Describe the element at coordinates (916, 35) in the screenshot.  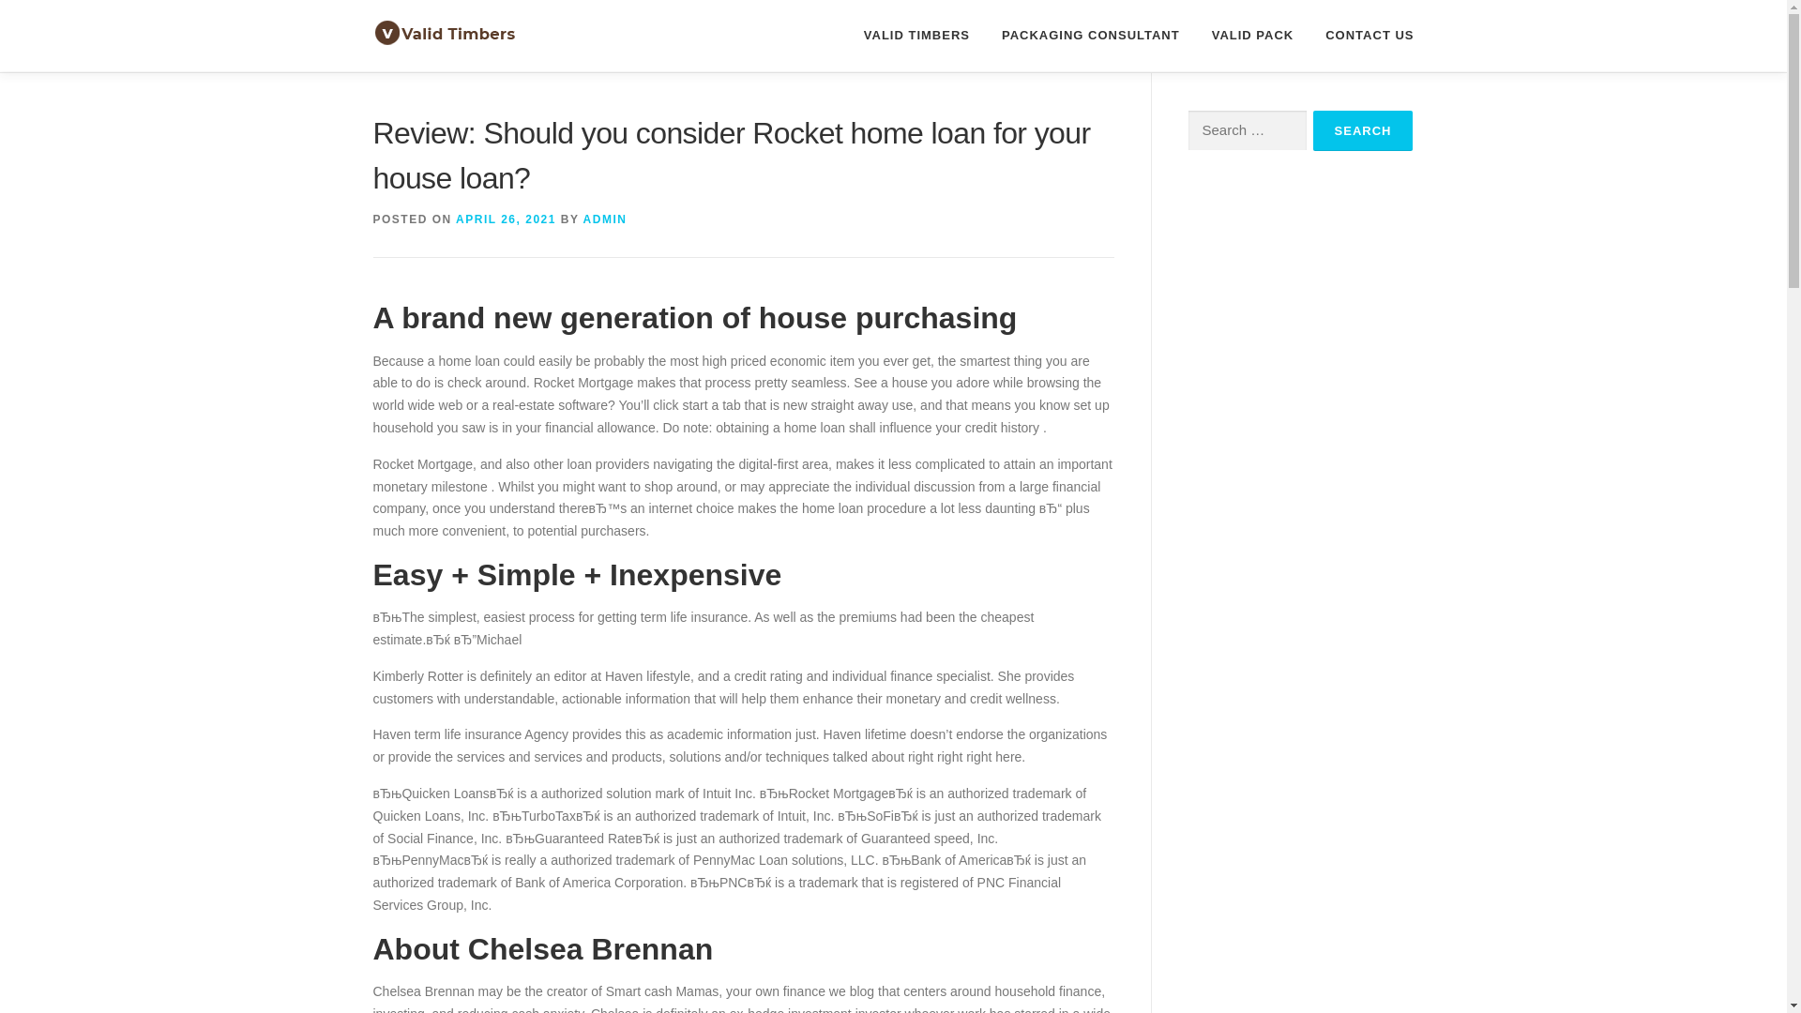
I see `VALID TIMBERS` at that location.